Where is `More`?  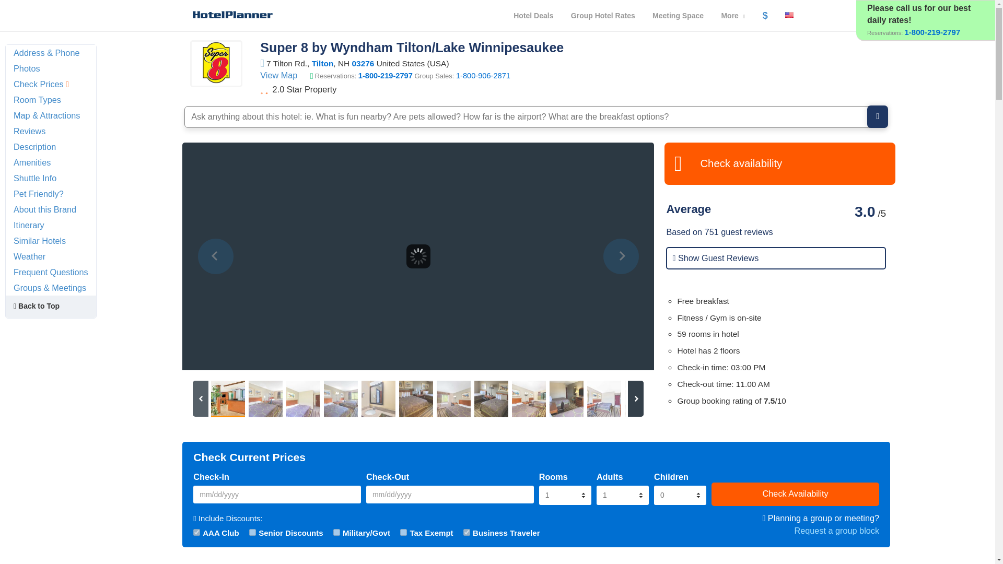
More is located at coordinates (733, 16).